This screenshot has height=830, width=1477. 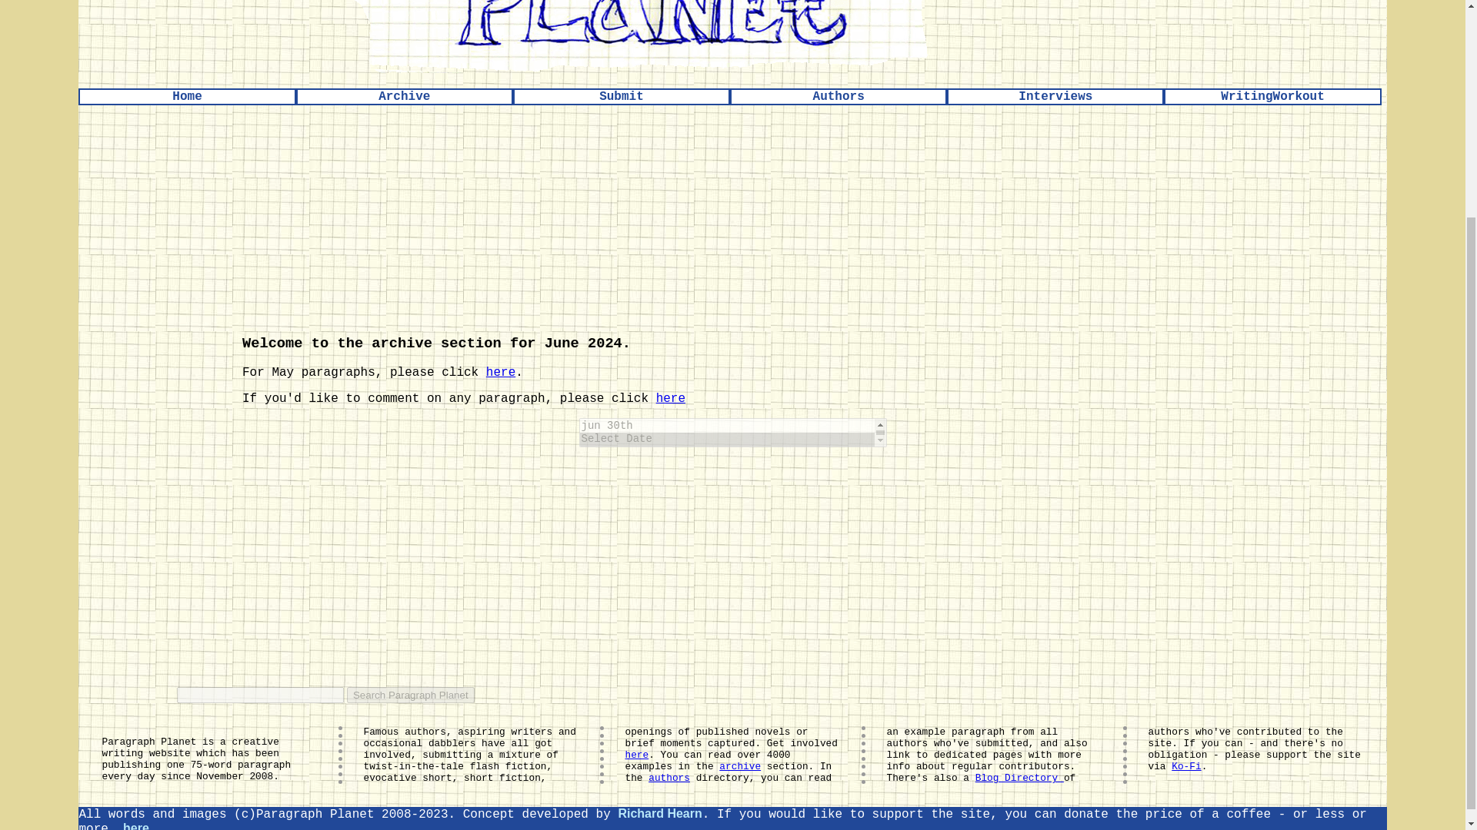 I want to click on Ko-Fi, so click(x=1185, y=767).